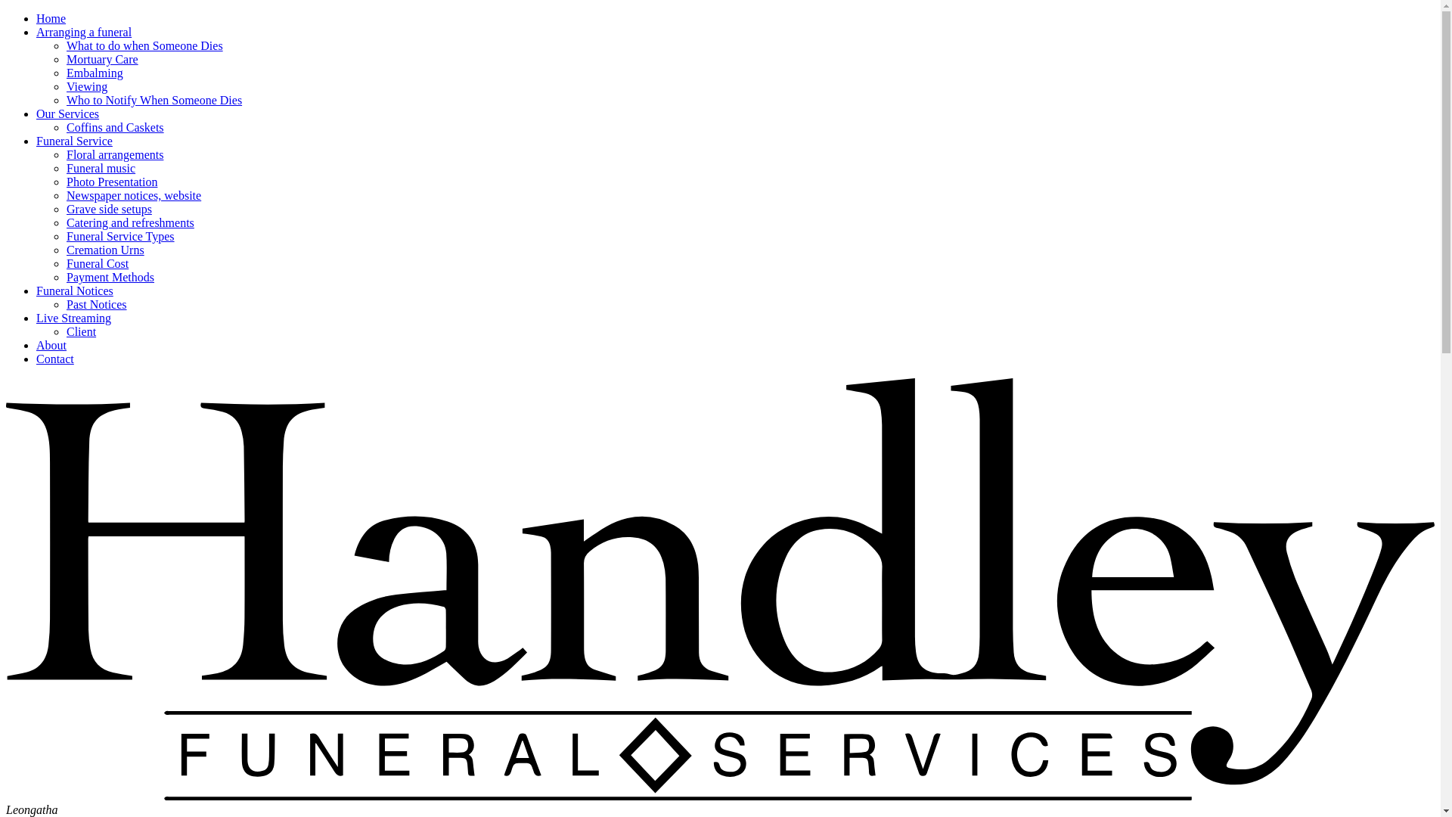 The image size is (1452, 817). I want to click on What to do when Someone Dies, so click(145, 45).